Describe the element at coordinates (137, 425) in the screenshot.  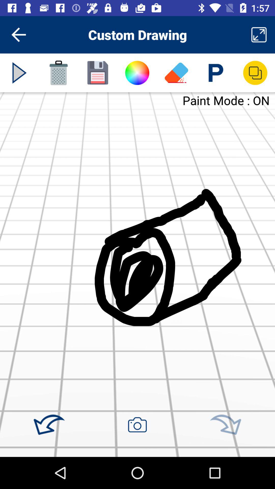
I see `camera` at that location.